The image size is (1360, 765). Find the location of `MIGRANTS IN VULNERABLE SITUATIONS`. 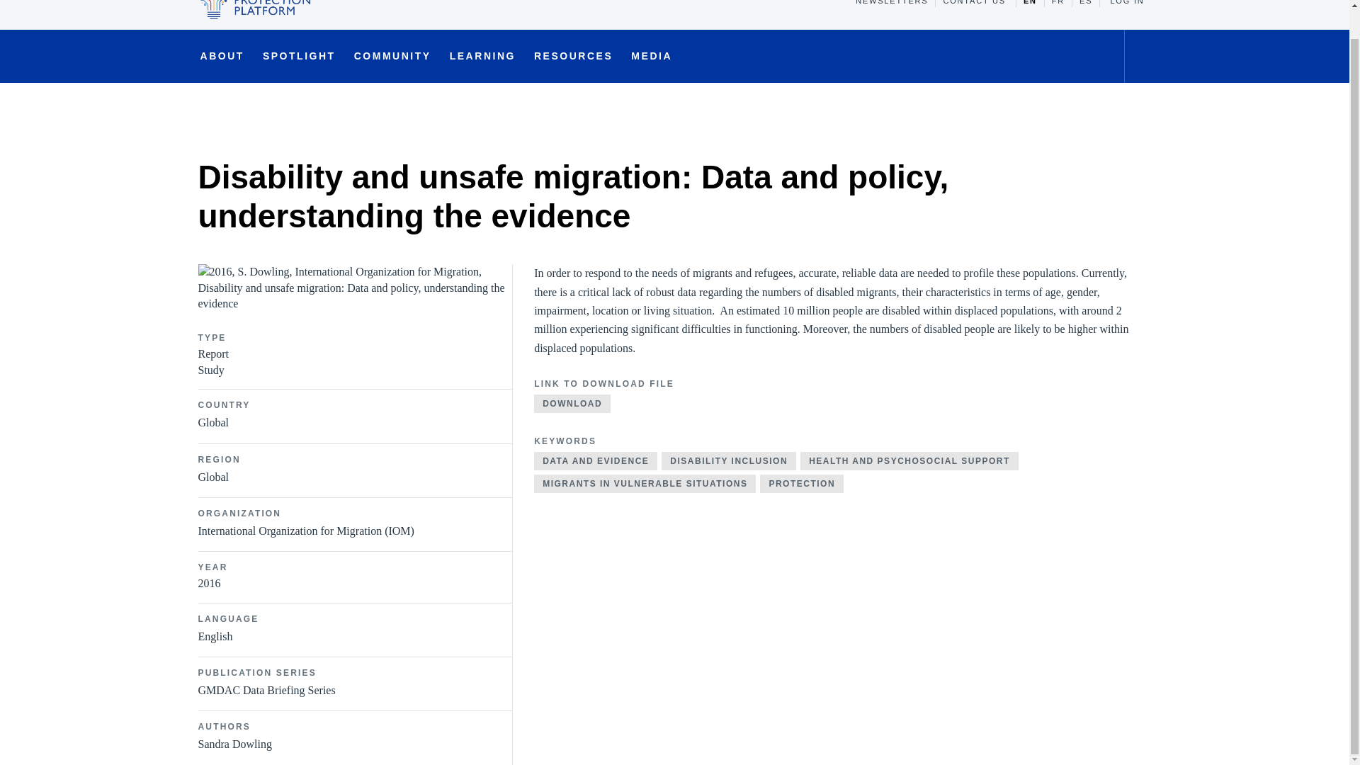

MIGRANTS IN VULNERABLE SITUATIONS is located at coordinates (645, 483).